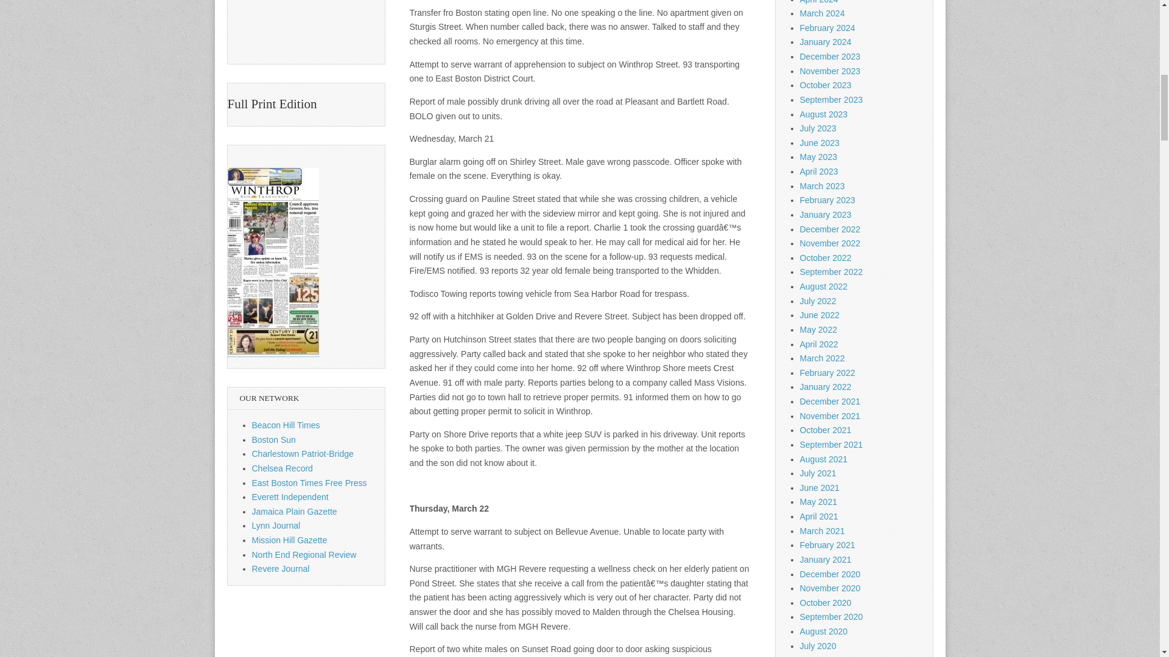 The image size is (1169, 657). Describe the element at coordinates (295, 511) in the screenshot. I see `Jamaica Plain Gazette` at that location.